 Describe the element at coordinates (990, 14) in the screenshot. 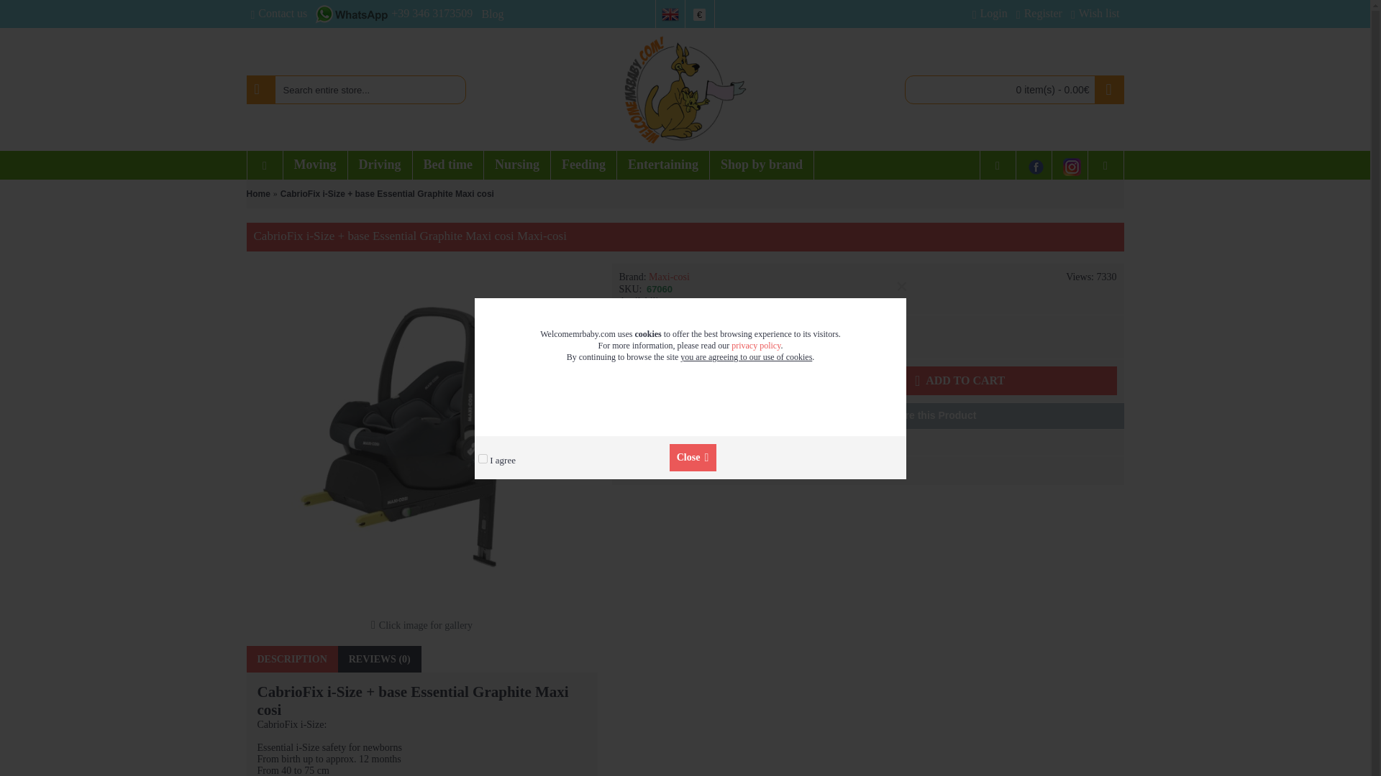

I see `Login` at that location.